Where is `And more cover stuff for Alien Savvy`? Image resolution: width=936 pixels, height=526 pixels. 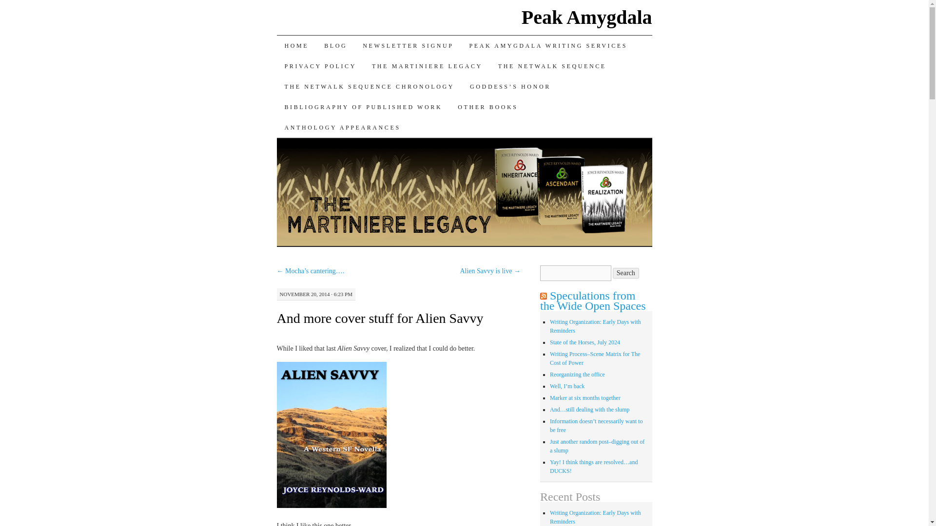 And more cover stuff for Alien Savvy is located at coordinates (380, 318).